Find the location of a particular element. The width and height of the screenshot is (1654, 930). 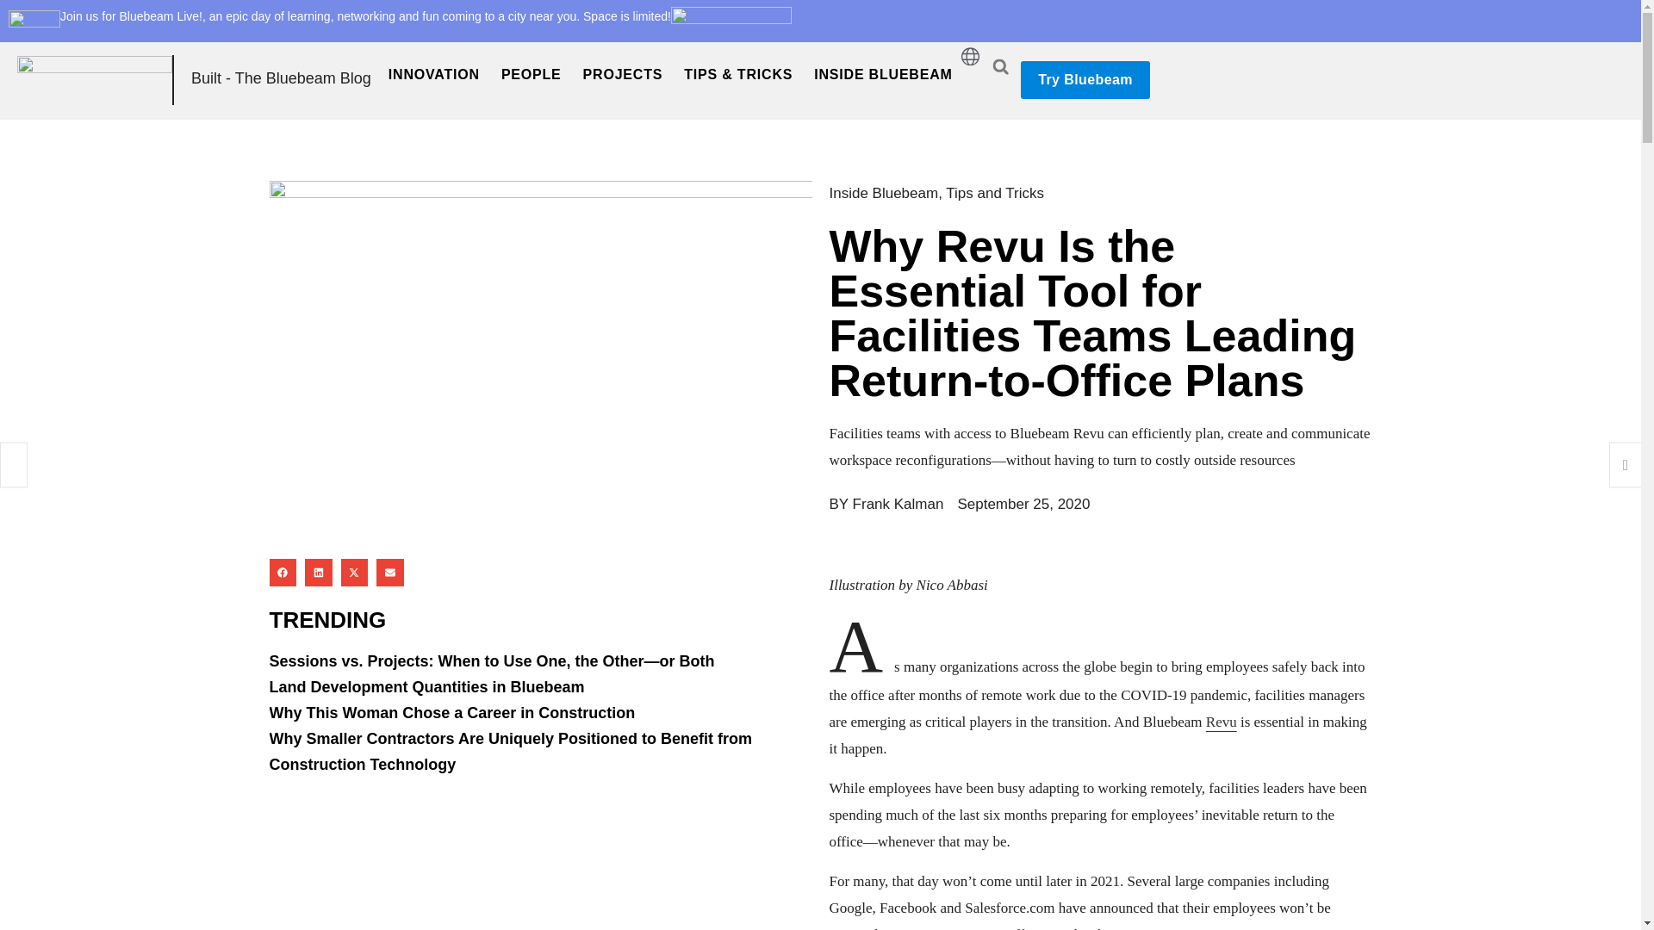

Revu is located at coordinates (1222, 722).